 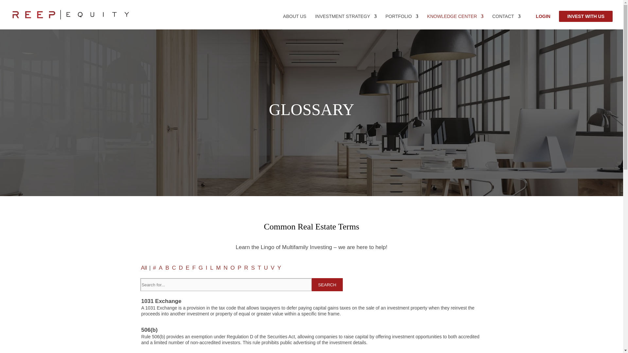 I want to click on Search, so click(x=327, y=285).